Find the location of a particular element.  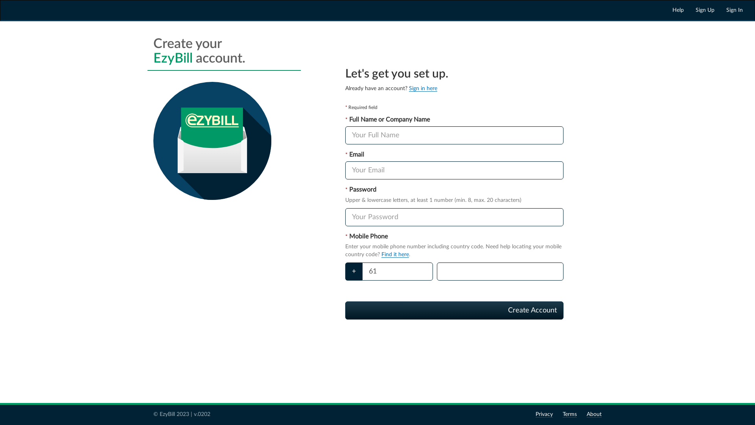

Terms is located at coordinates (570, 415).